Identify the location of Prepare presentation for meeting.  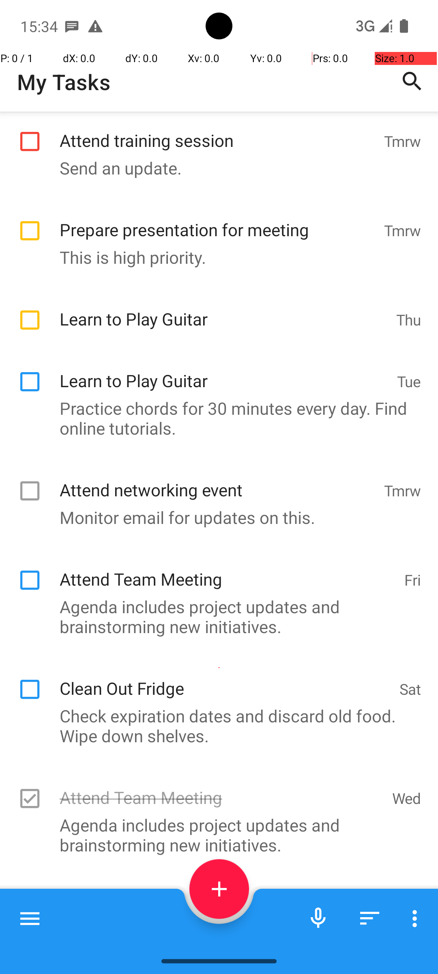
(217, 221).